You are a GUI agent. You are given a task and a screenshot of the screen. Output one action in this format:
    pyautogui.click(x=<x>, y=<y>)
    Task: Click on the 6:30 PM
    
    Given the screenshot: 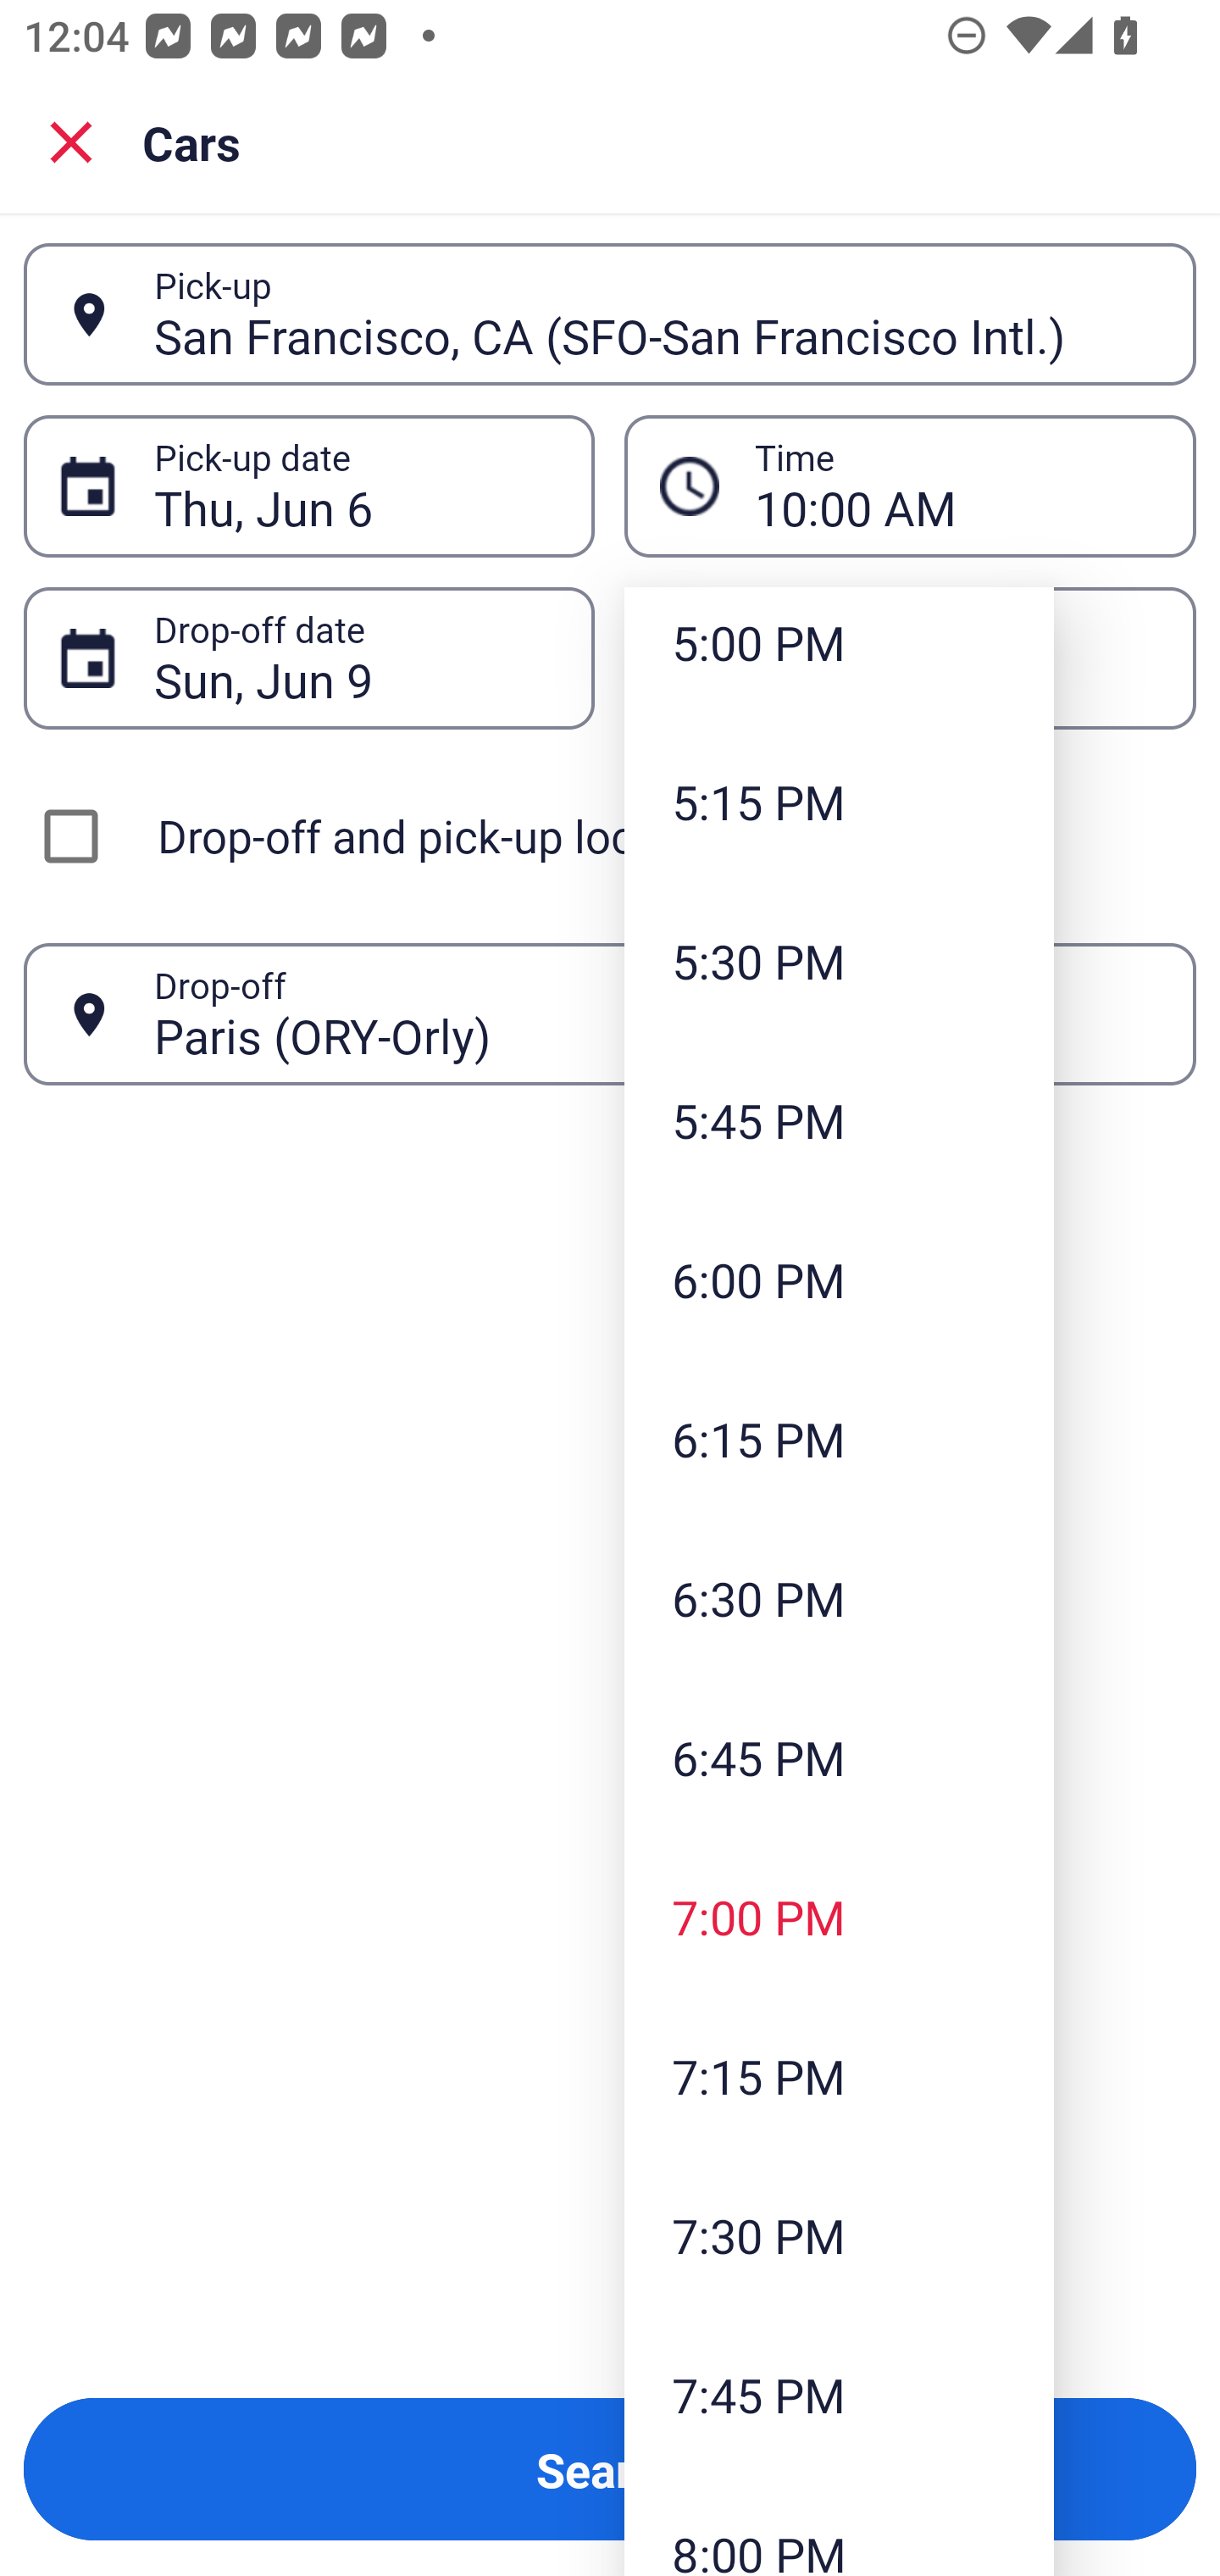 What is the action you would take?
    pyautogui.click(x=839, y=1596)
    